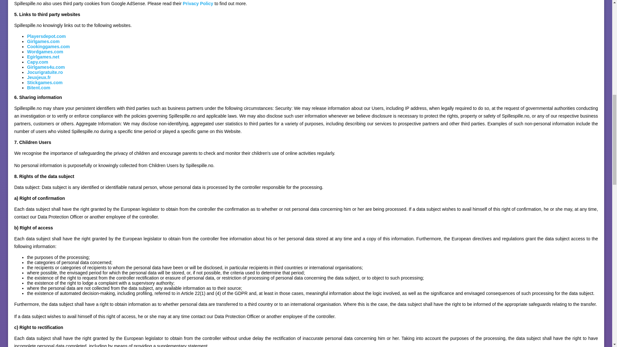  I want to click on Cookinggames.com, so click(48, 47).